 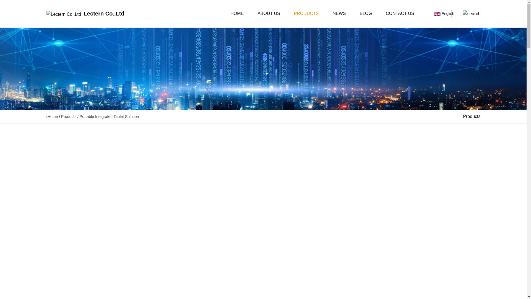 I want to click on ABOUT US, so click(x=269, y=14).